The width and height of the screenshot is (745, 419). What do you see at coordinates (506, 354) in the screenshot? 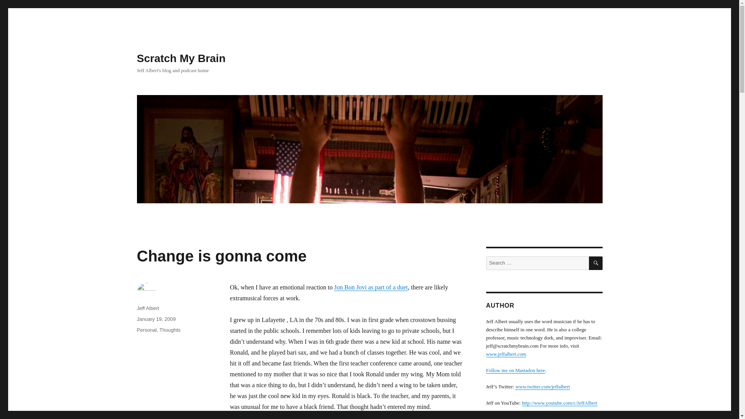
I see `www.jeffalbert.com` at bounding box center [506, 354].